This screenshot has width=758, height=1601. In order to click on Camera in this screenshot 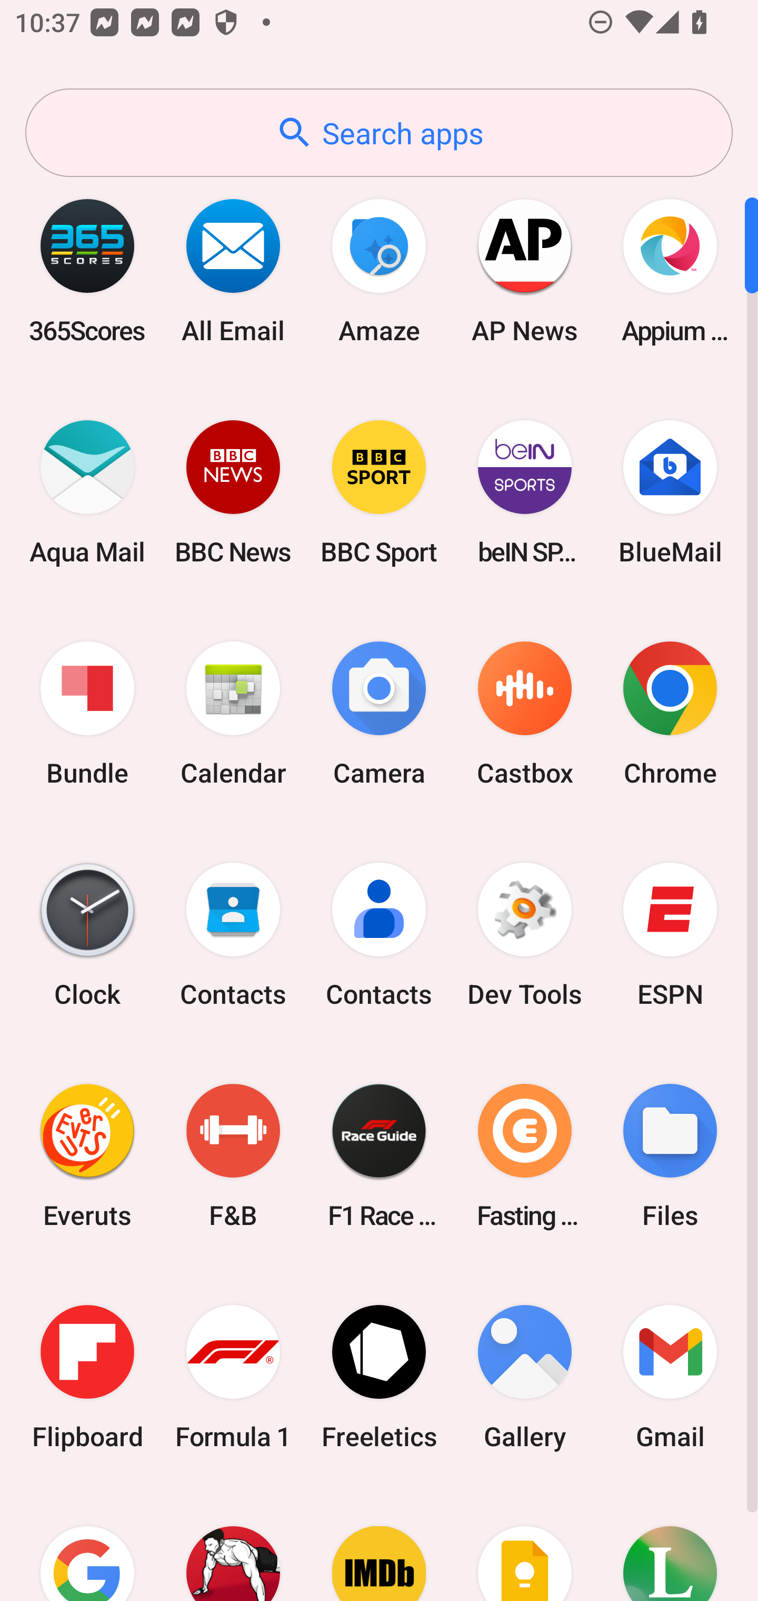, I will do `click(379, 714)`.